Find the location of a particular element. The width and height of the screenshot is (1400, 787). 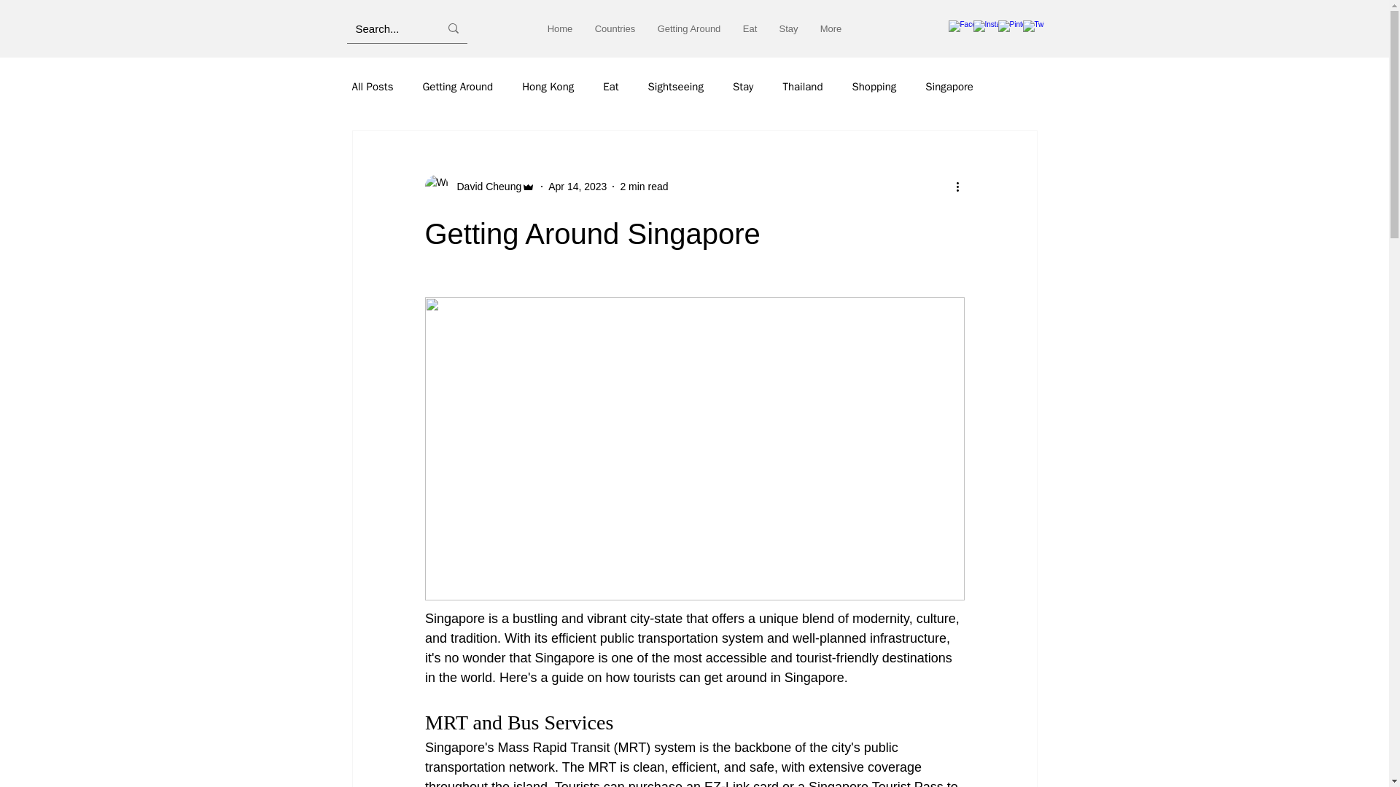

Thailand is located at coordinates (802, 87).